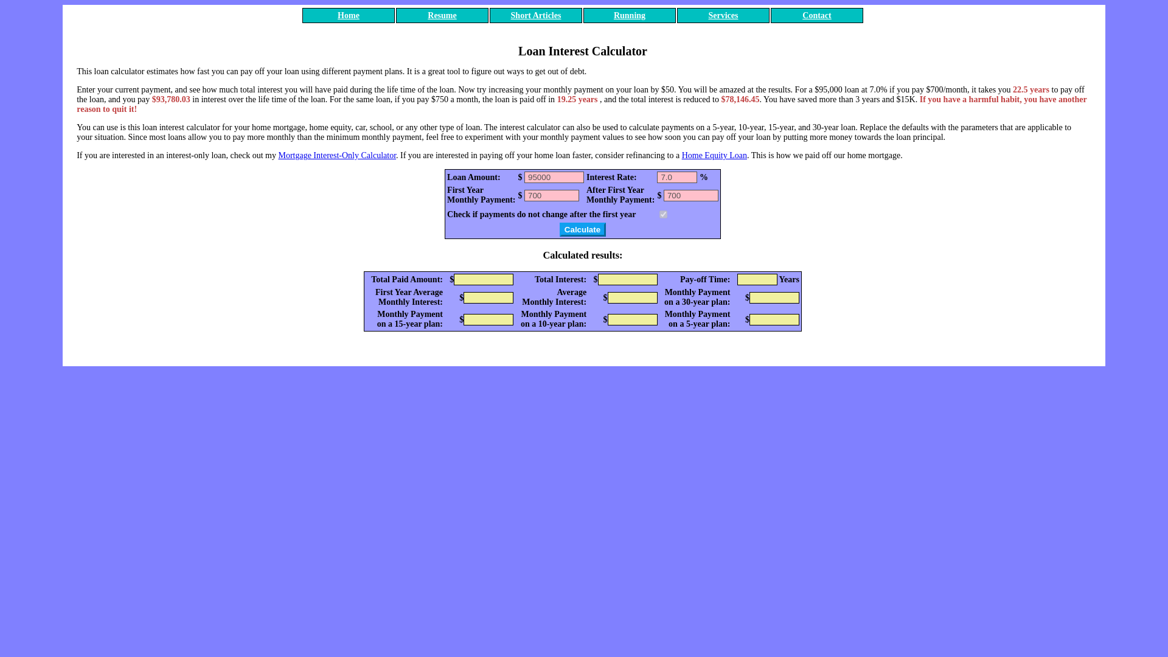  I want to click on Home, so click(348, 16).